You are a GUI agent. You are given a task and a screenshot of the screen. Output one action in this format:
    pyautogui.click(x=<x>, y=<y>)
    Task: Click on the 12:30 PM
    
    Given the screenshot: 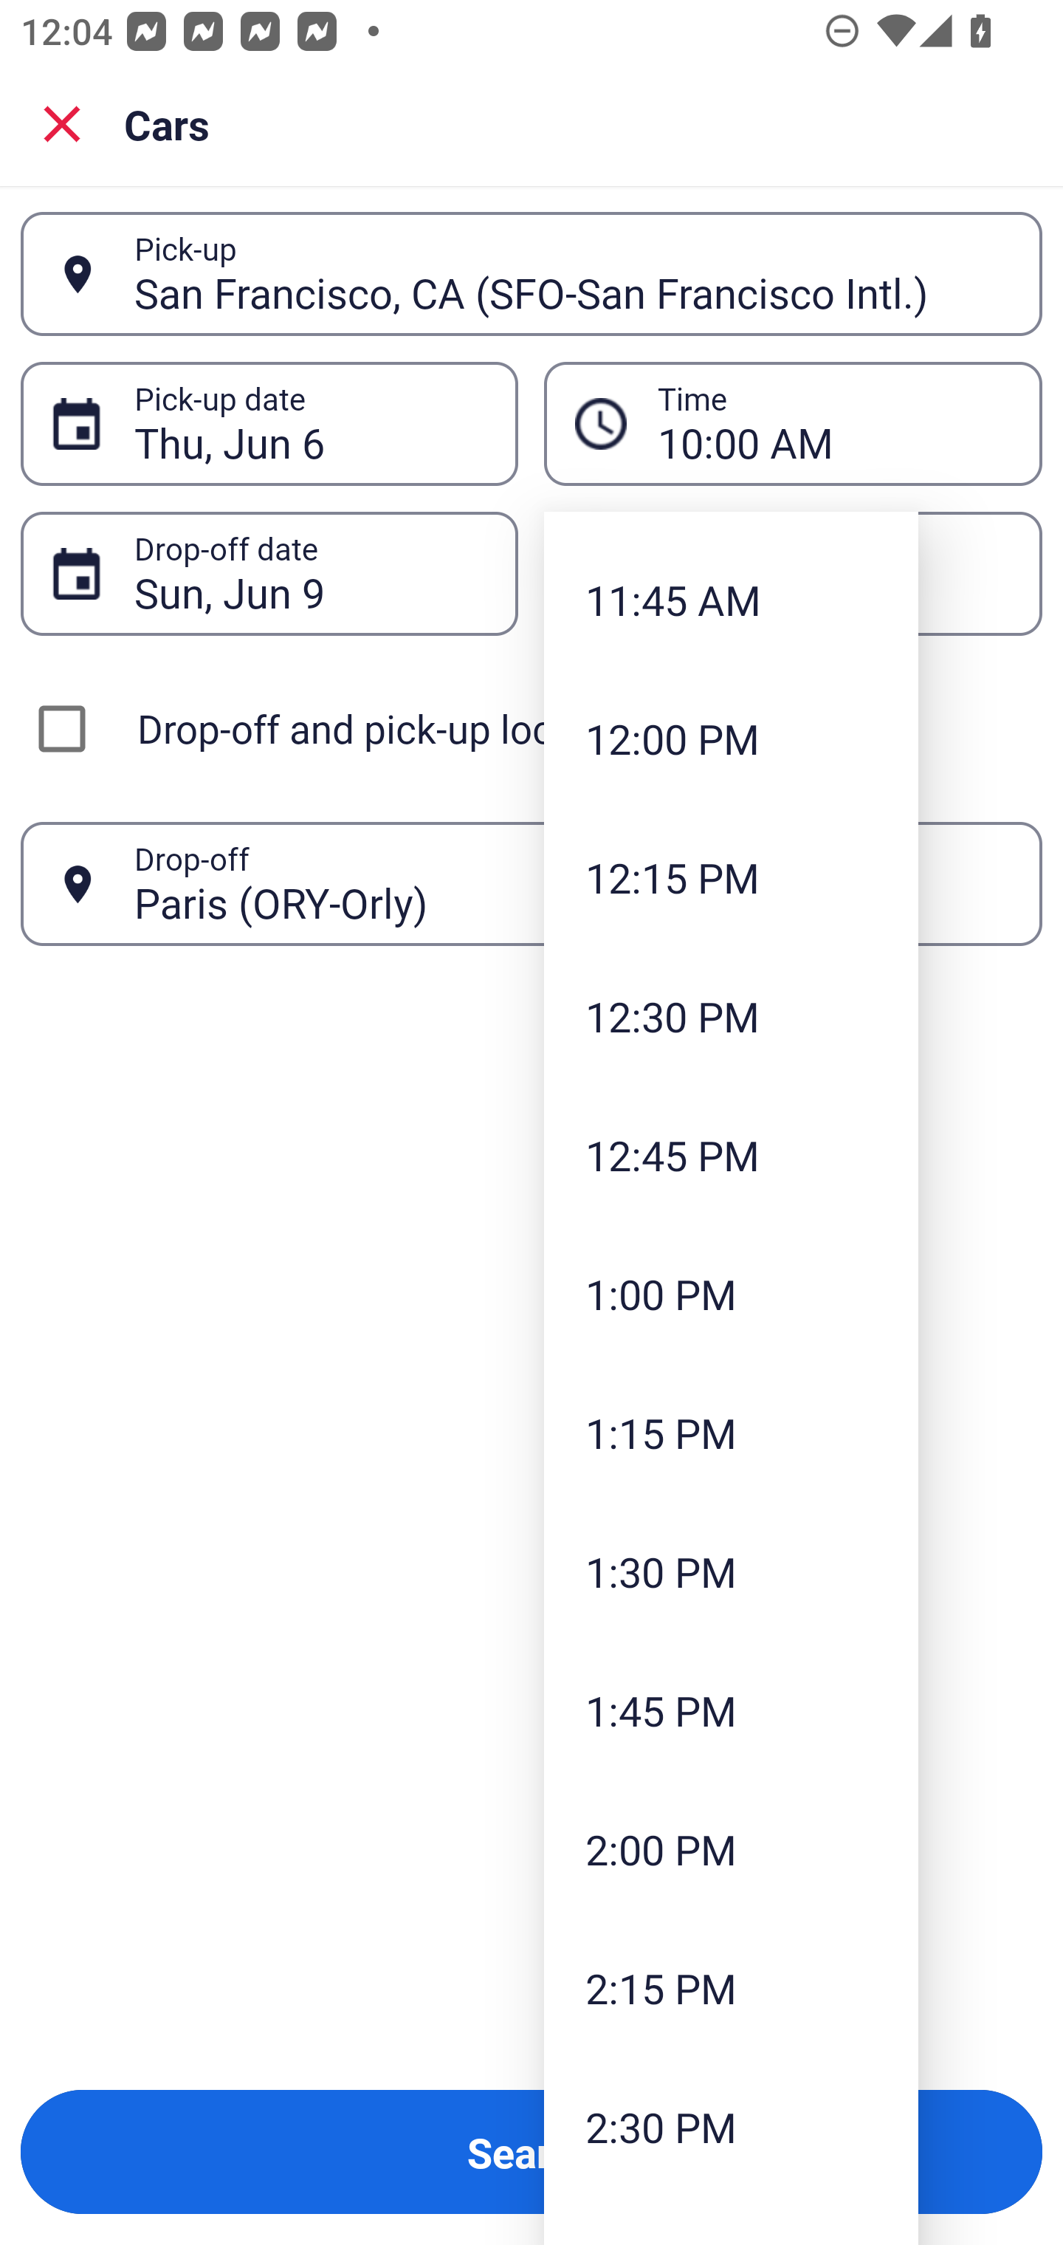 What is the action you would take?
    pyautogui.click(x=731, y=1016)
    